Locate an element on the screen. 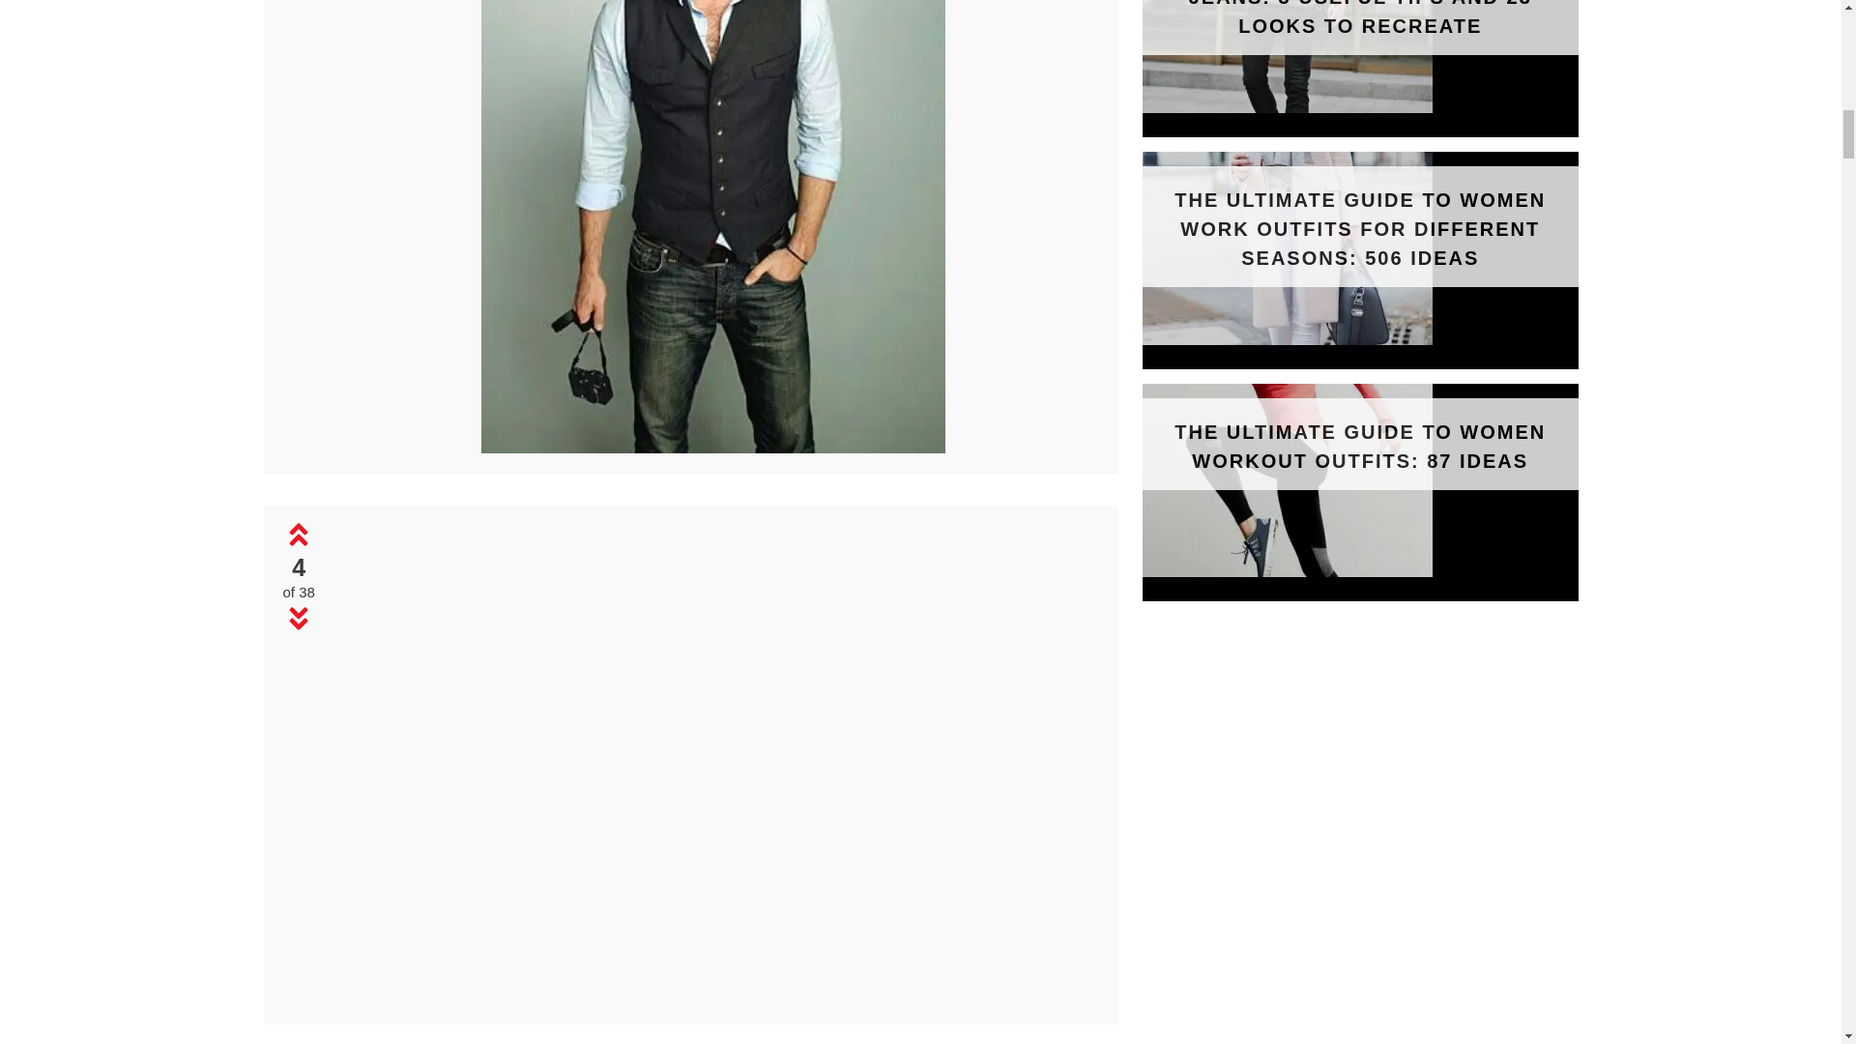 This screenshot has height=1044, width=1856. Stylish Men Looks With Jeans Suitable For Work is located at coordinates (712, 226).